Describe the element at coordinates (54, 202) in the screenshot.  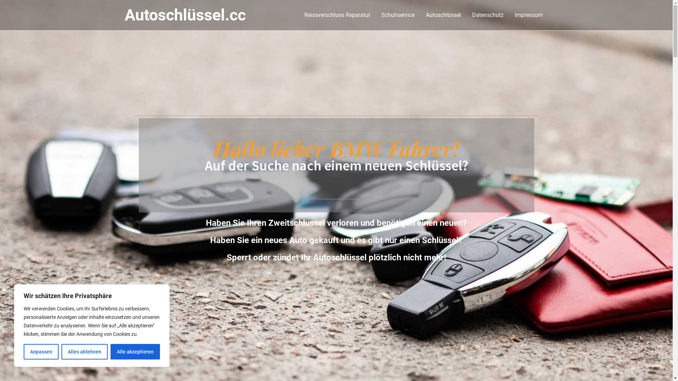
I see `Online Casino Mit Bester Auszahlungsquote` at that location.